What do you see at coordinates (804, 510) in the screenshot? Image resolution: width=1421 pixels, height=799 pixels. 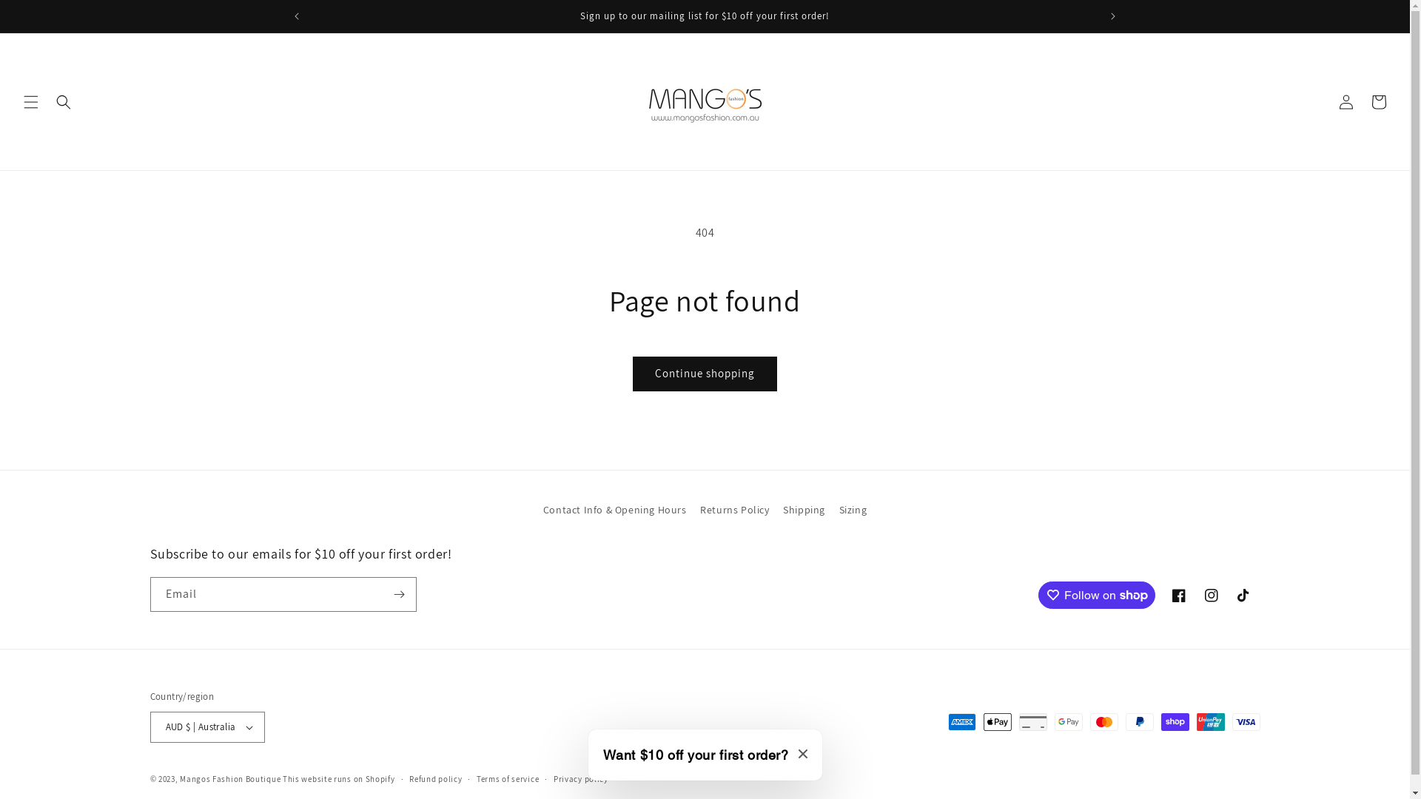 I see `Shipping` at bounding box center [804, 510].